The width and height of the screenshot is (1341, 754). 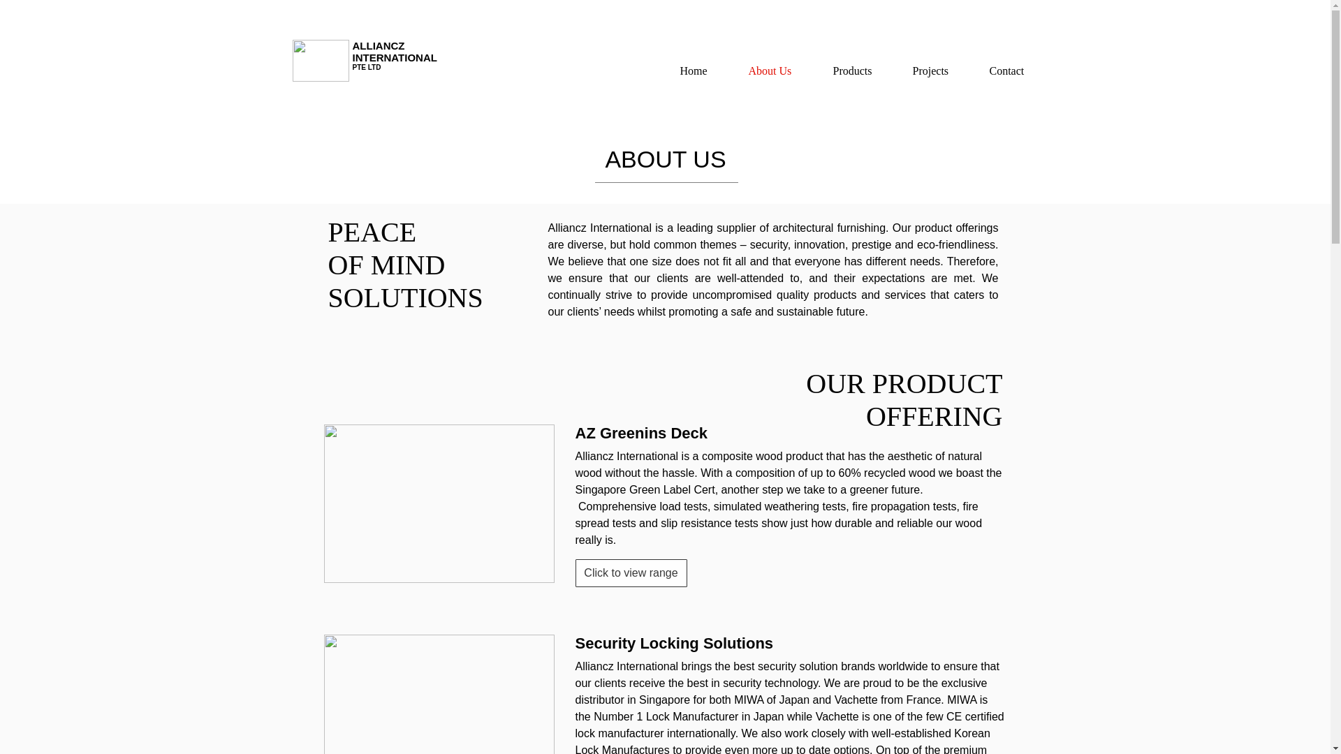 I want to click on Projects, so click(x=940, y=71).